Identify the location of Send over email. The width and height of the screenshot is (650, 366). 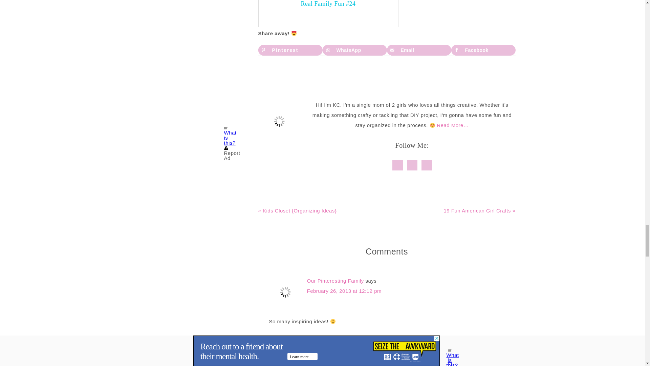
(419, 50).